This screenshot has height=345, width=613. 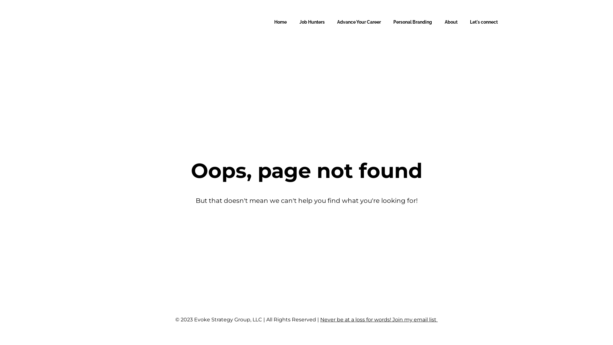 What do you see at coordinates (451, 22) in the screenshot?
I see `About` at bounding box center [451, 22].